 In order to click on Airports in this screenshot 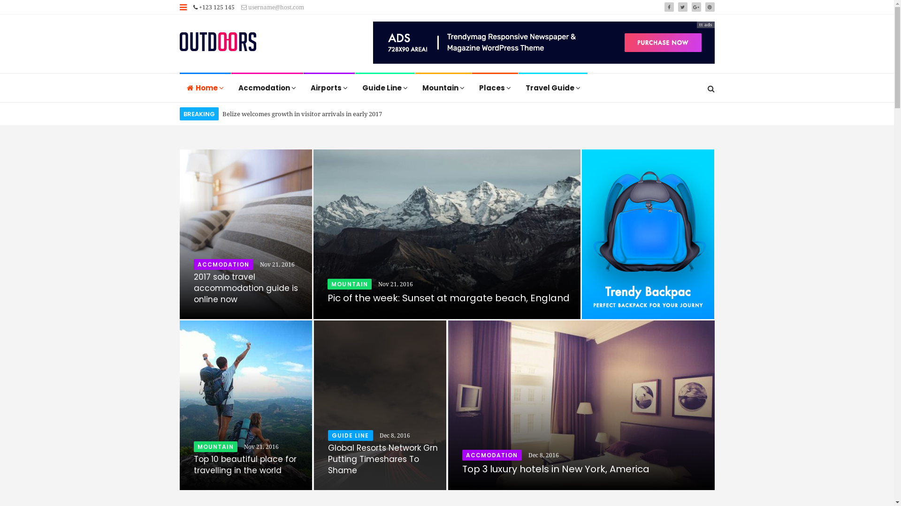, I will do `click(329, 88)`.